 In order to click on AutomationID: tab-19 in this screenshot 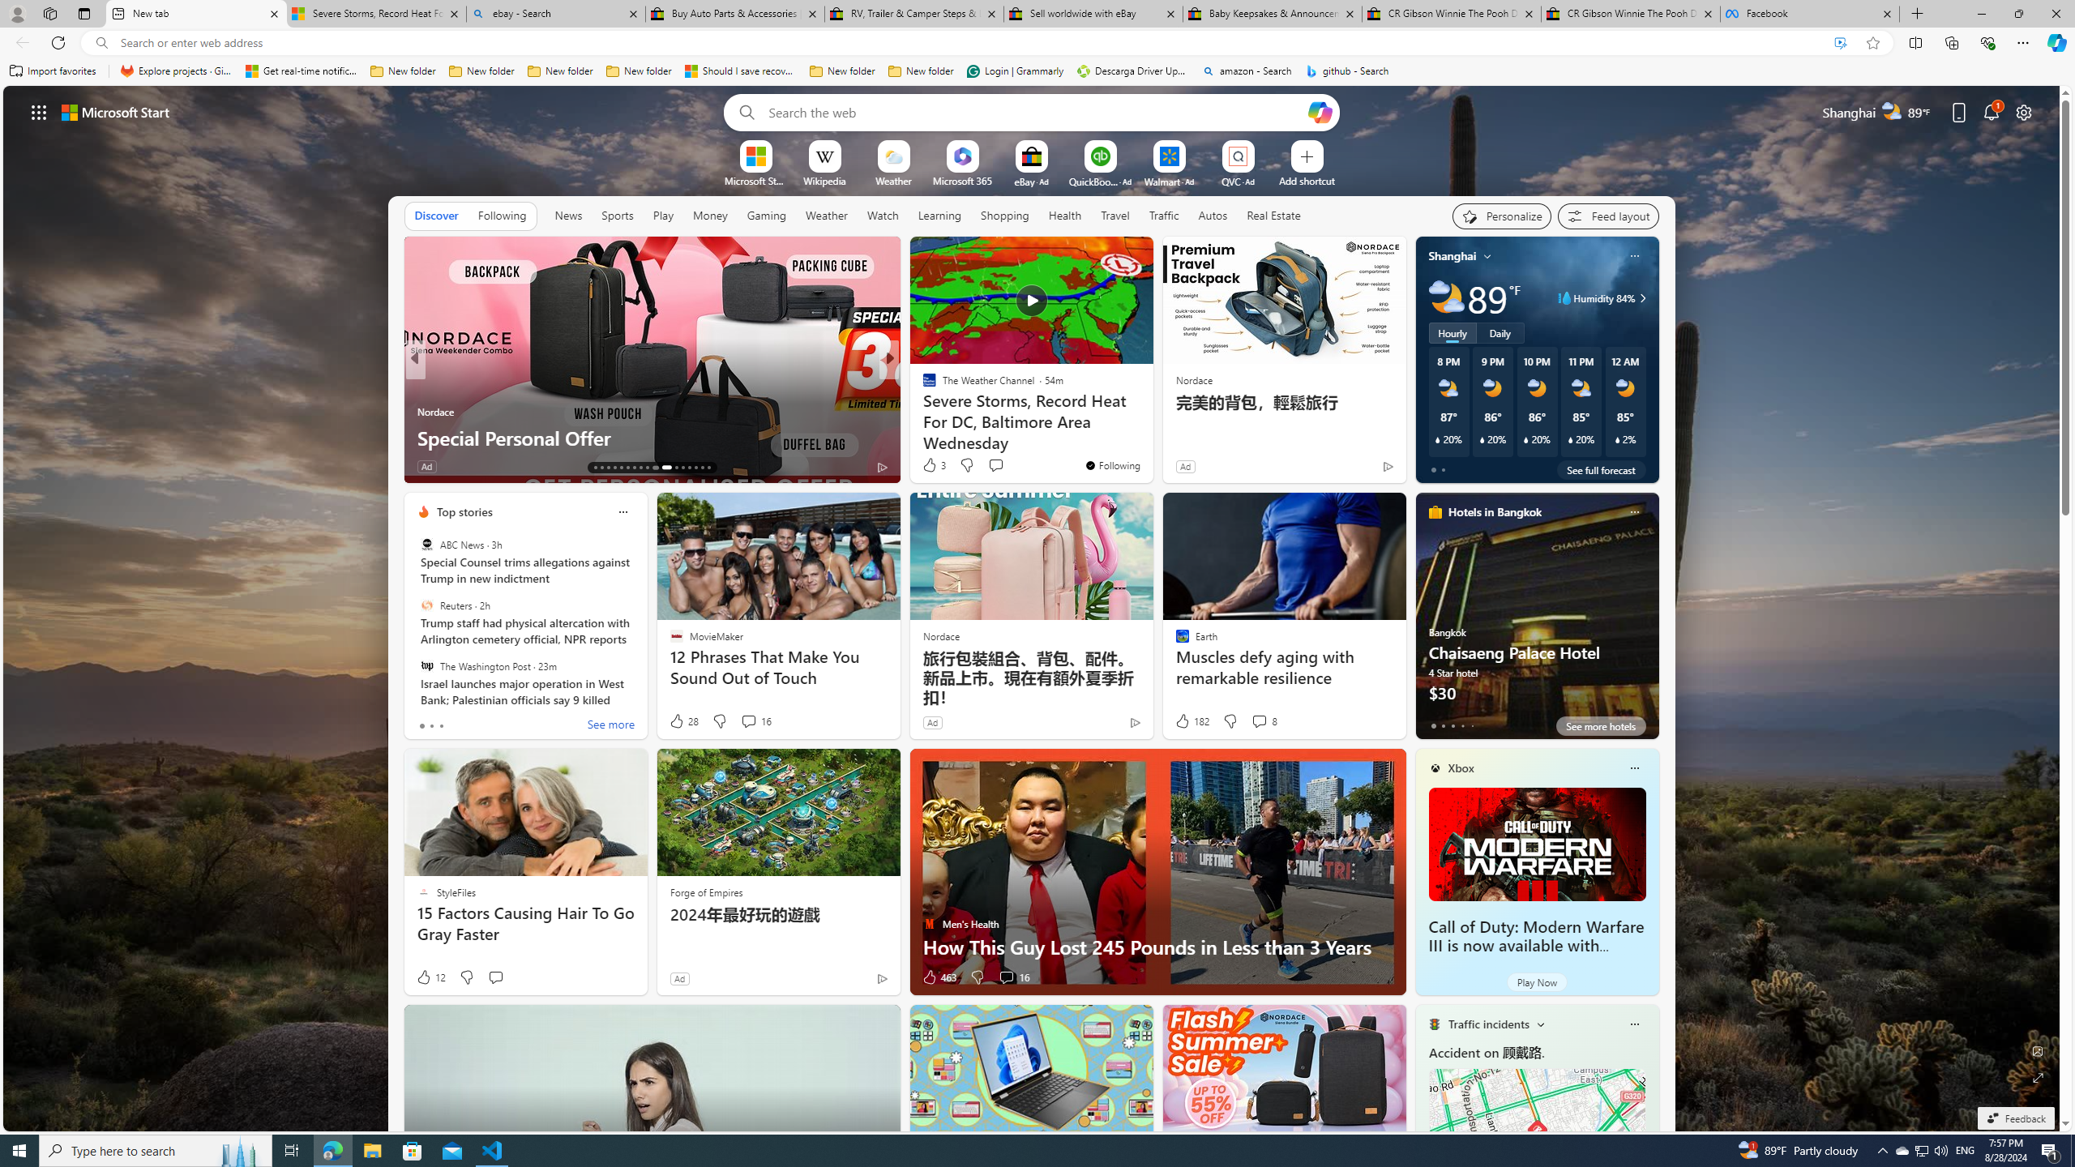, I will do `click(634, 468)`.